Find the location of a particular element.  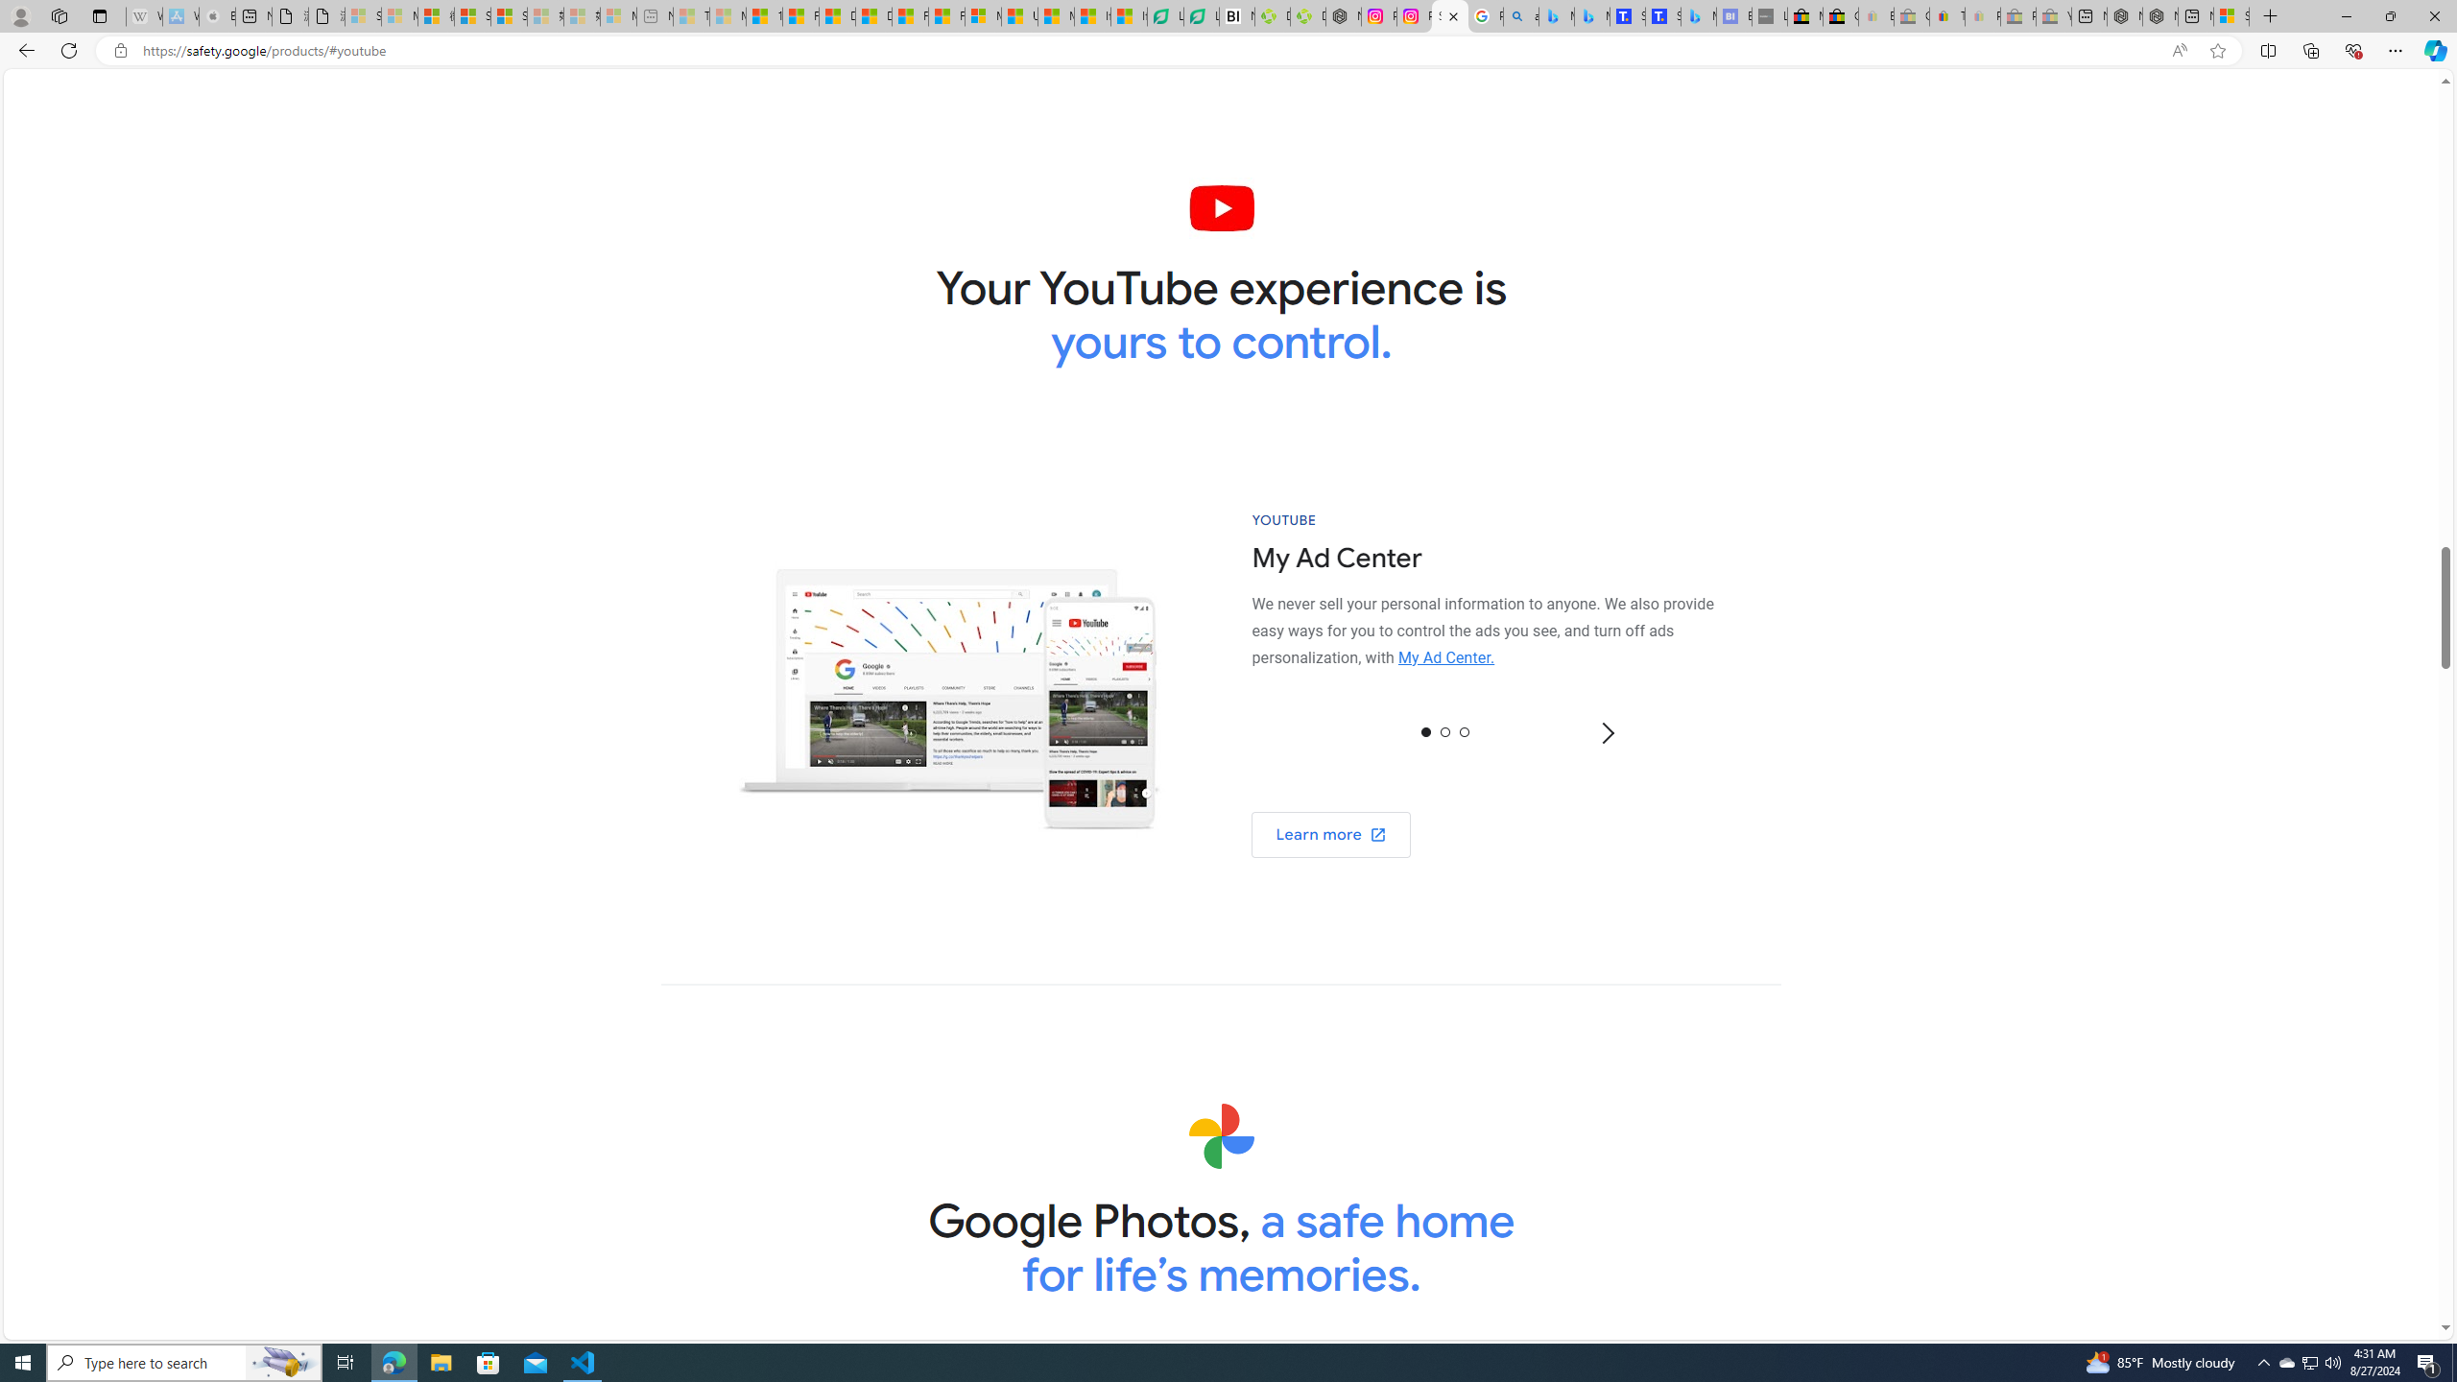

Descarga Driver Updater is located at coordinates (1308, 16).